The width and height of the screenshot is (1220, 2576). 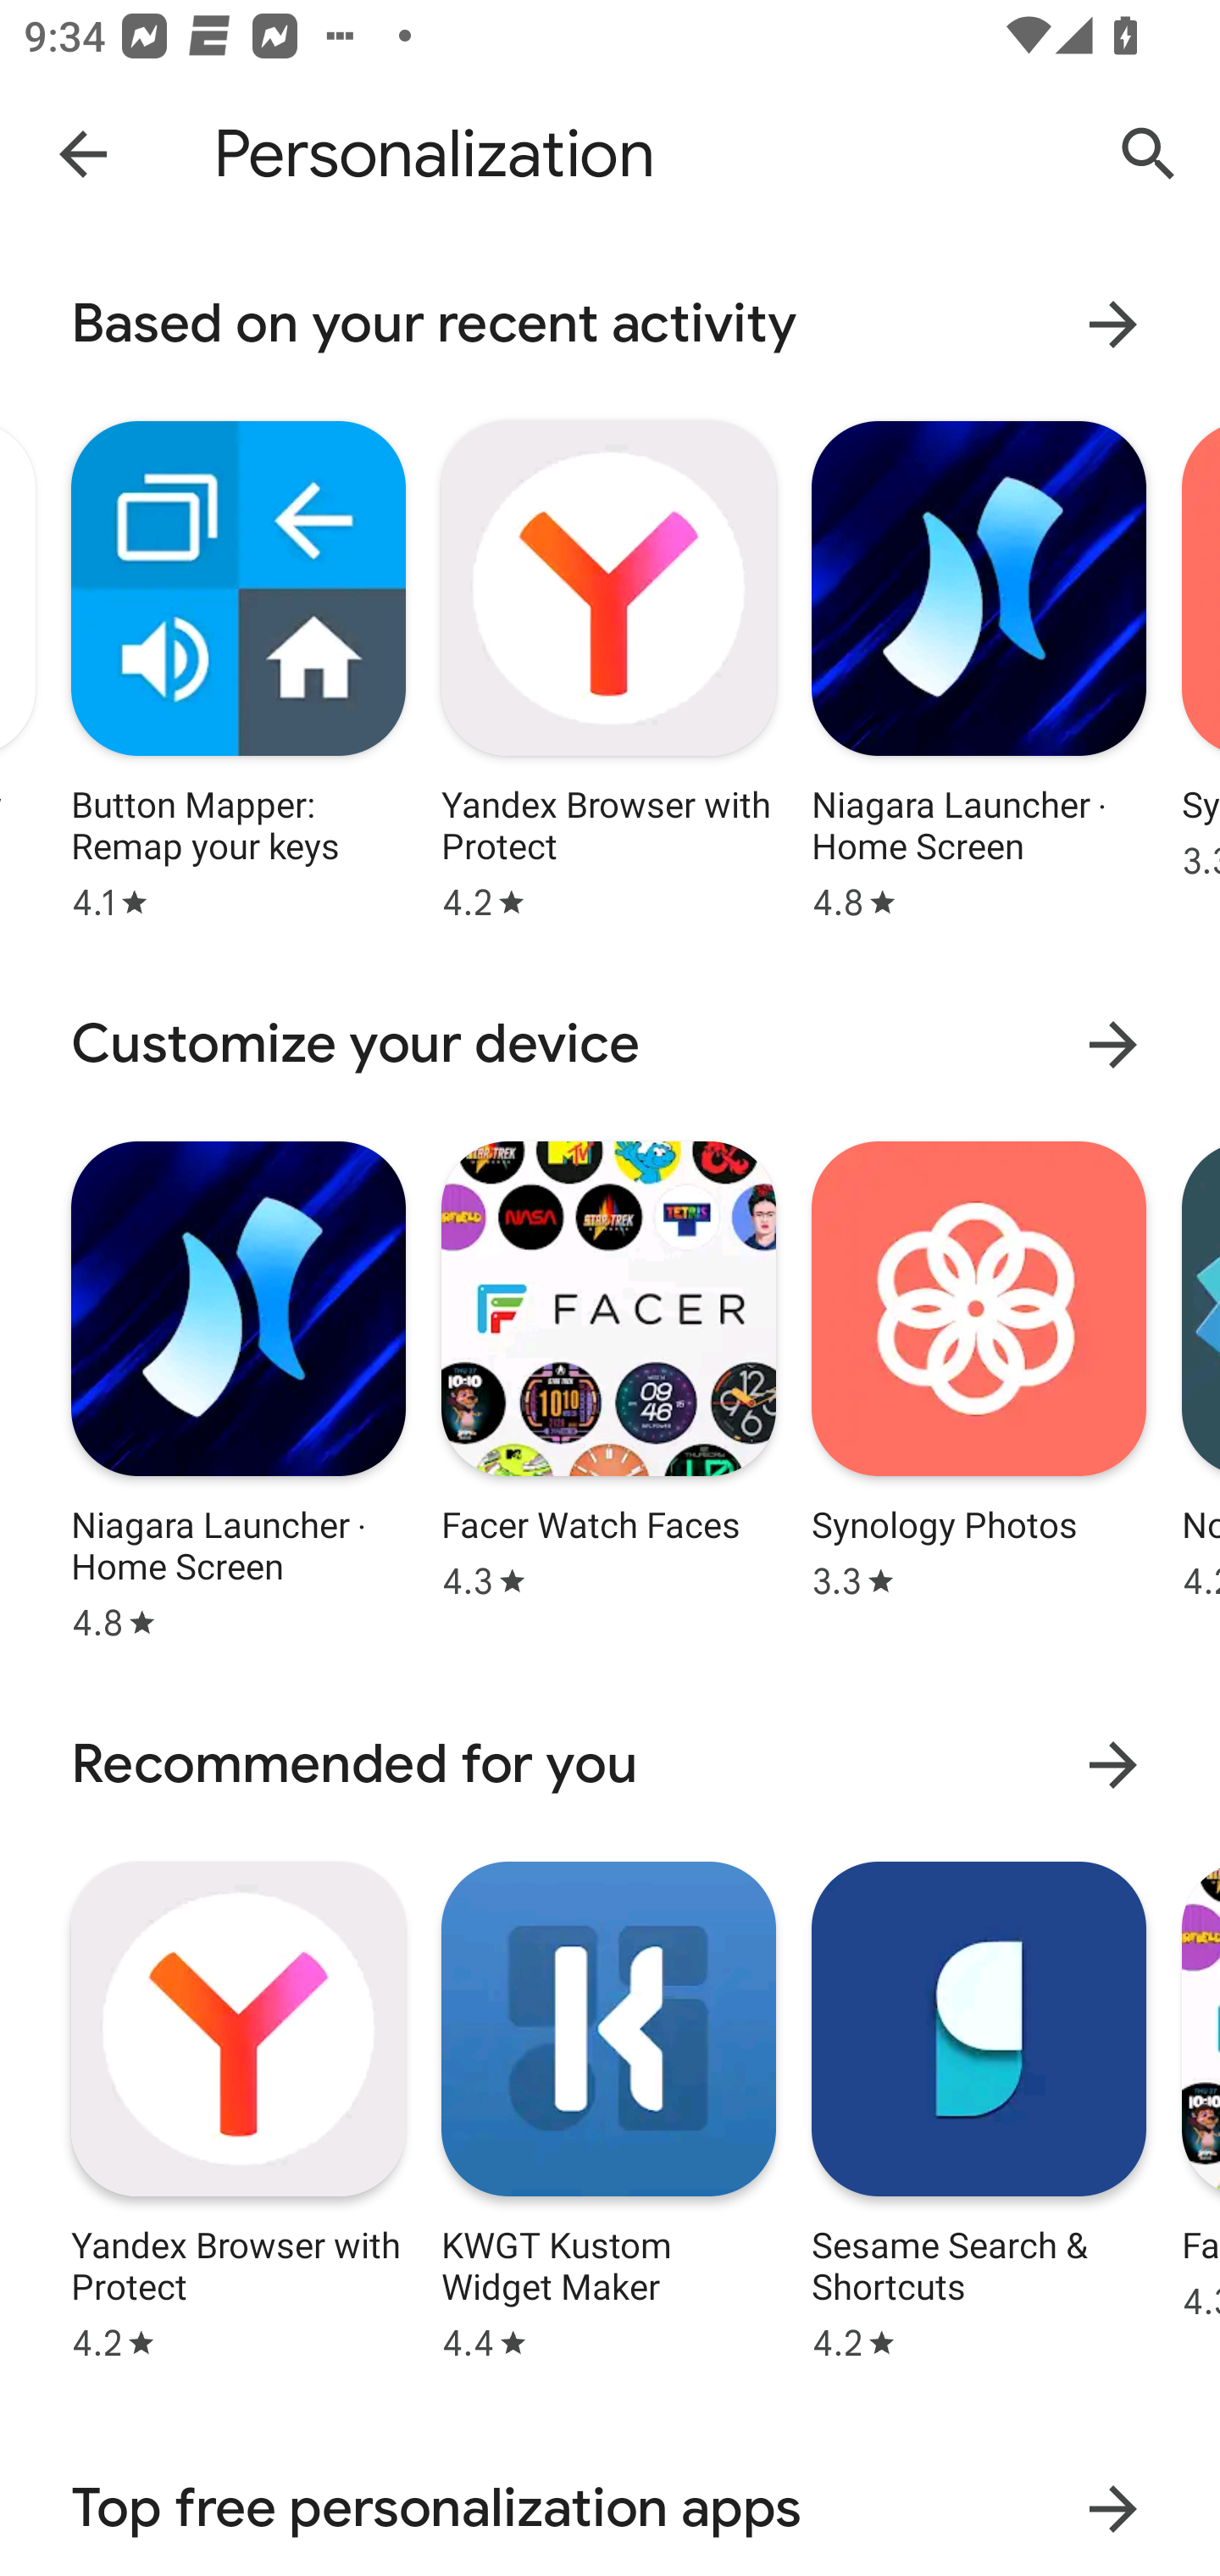 I want to click on More results for Customize your device, so click(x=1113, y=1044).